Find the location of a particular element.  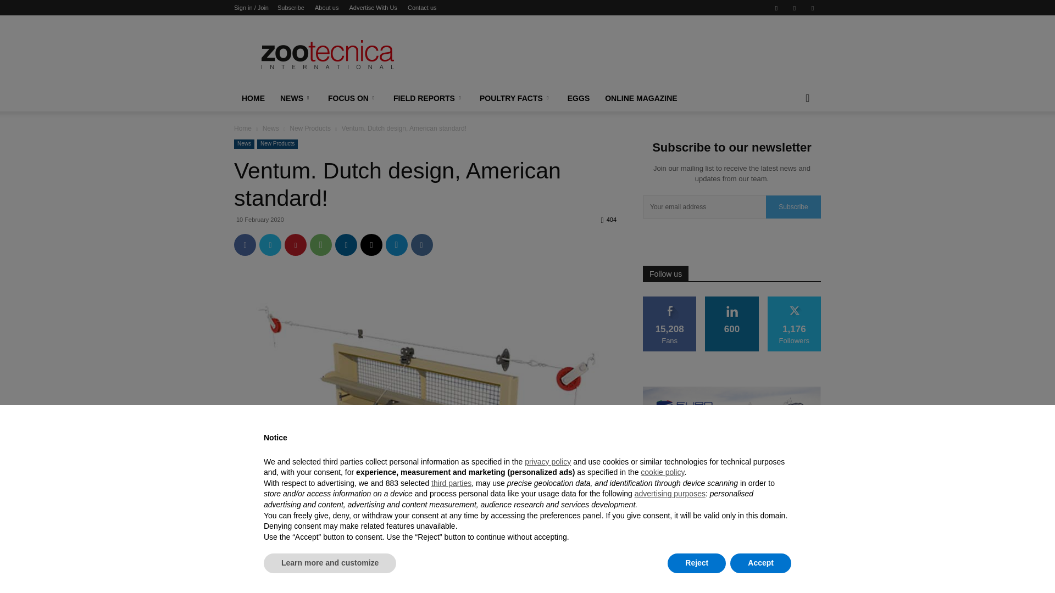

Zootecnica International - Poultry Magazine is located at coordinates (327, 55).